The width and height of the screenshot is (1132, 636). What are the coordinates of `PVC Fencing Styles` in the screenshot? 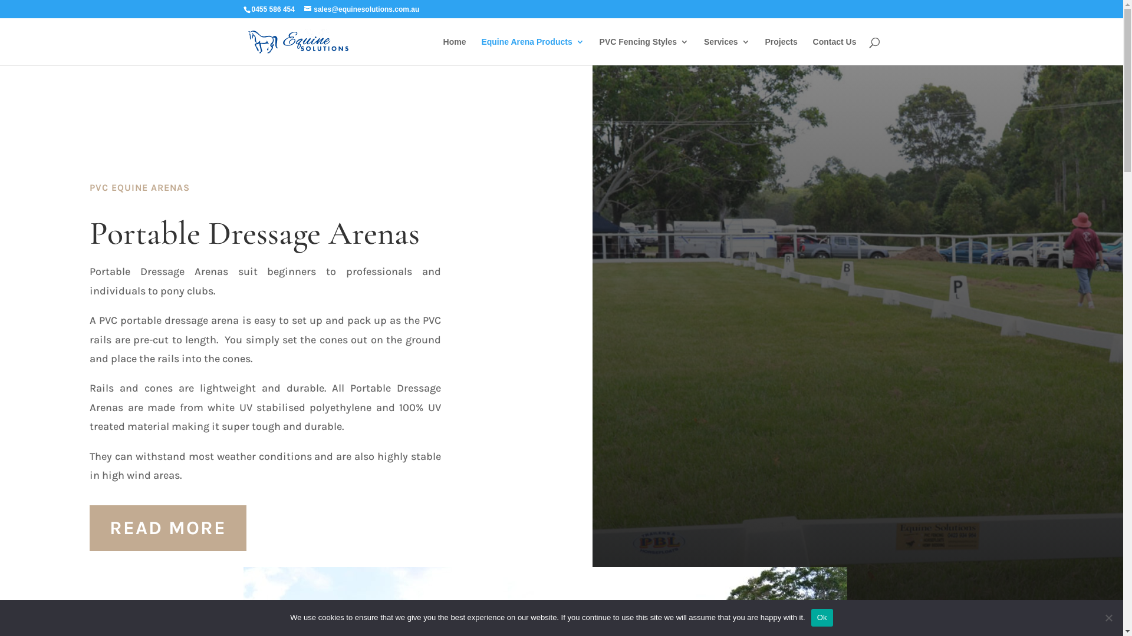 It's located at (644, 52).